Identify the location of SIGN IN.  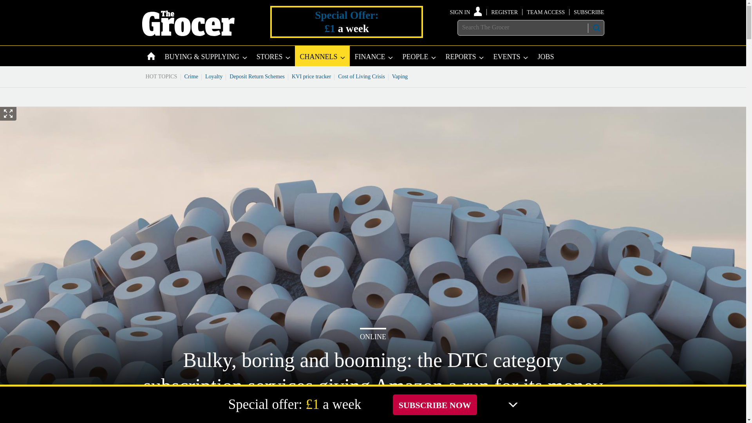
(466, 12).